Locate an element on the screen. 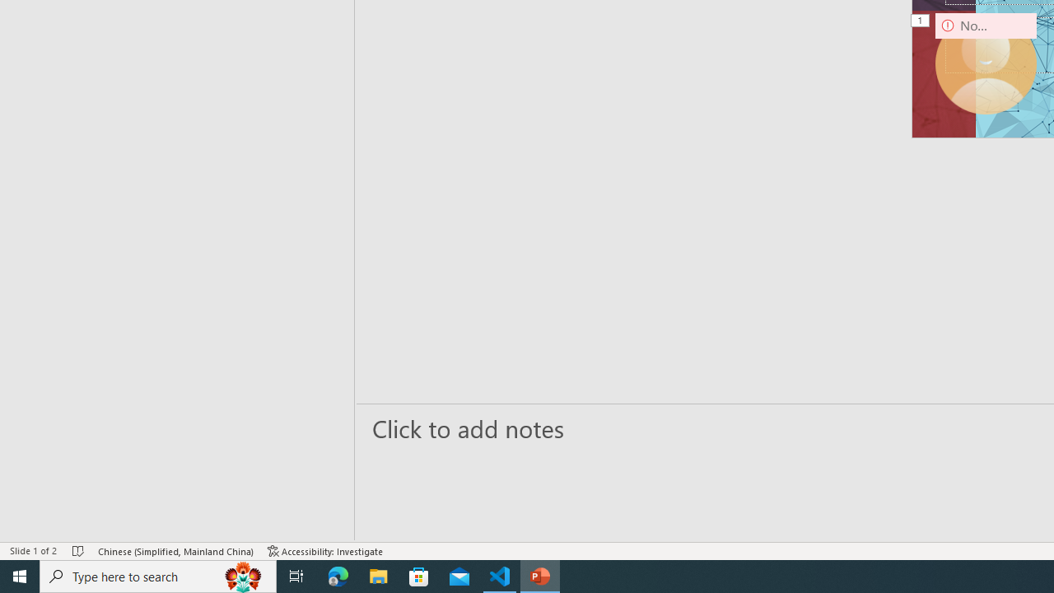  Camera 9, No camera detected. is located at coordinates (986, 63).